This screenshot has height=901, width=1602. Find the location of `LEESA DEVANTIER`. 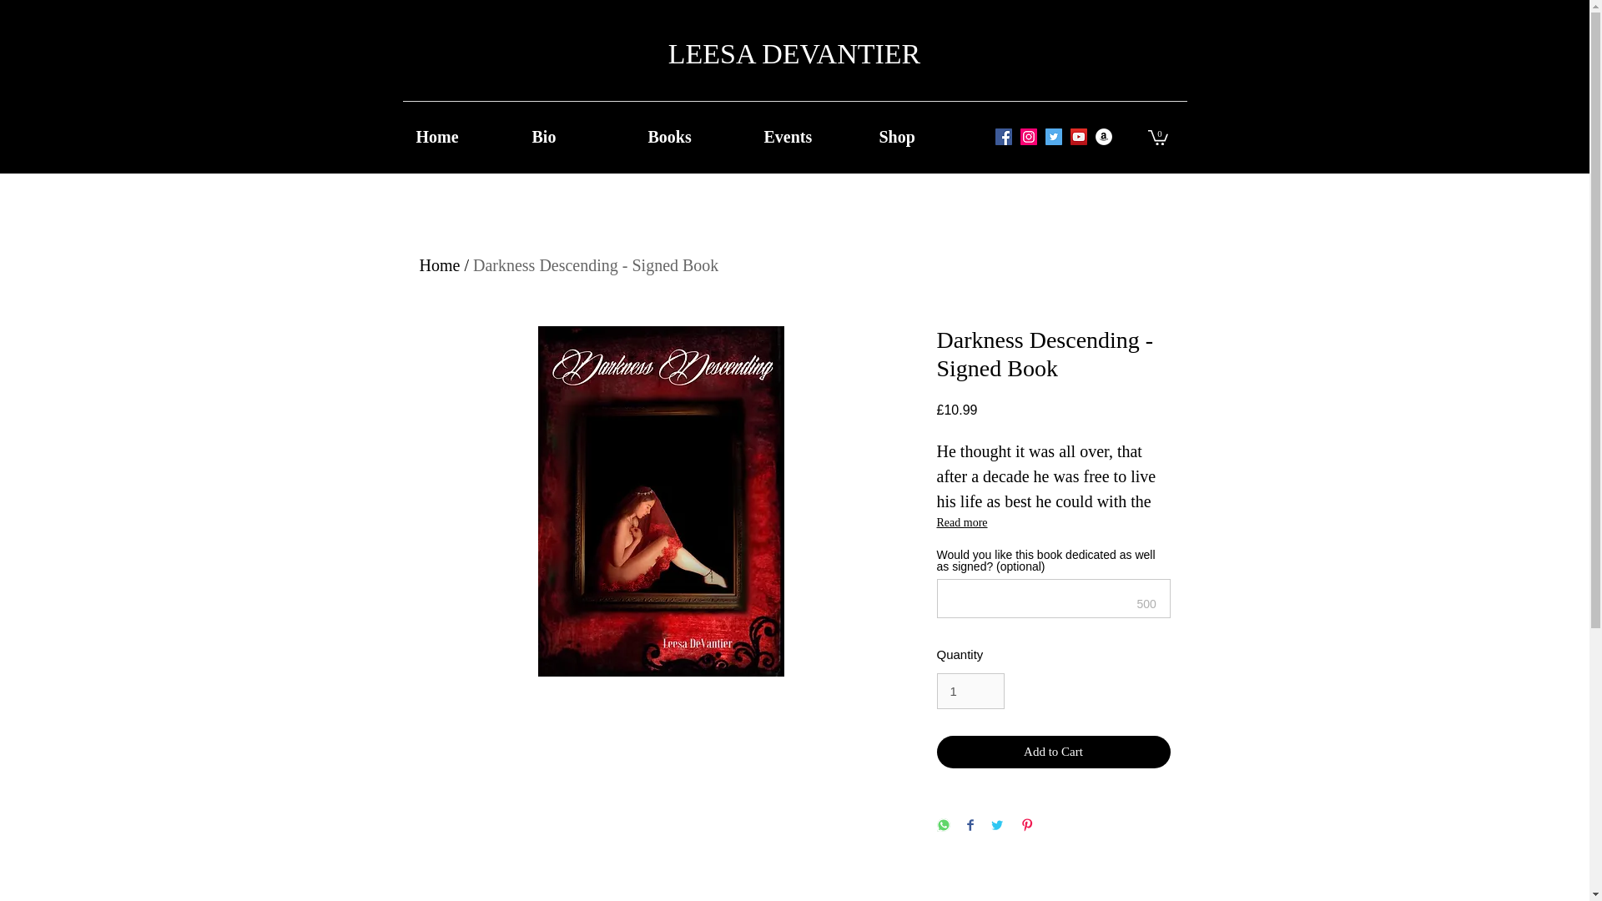

LEESA DEVANTIER is located at coordinates (794, 53).